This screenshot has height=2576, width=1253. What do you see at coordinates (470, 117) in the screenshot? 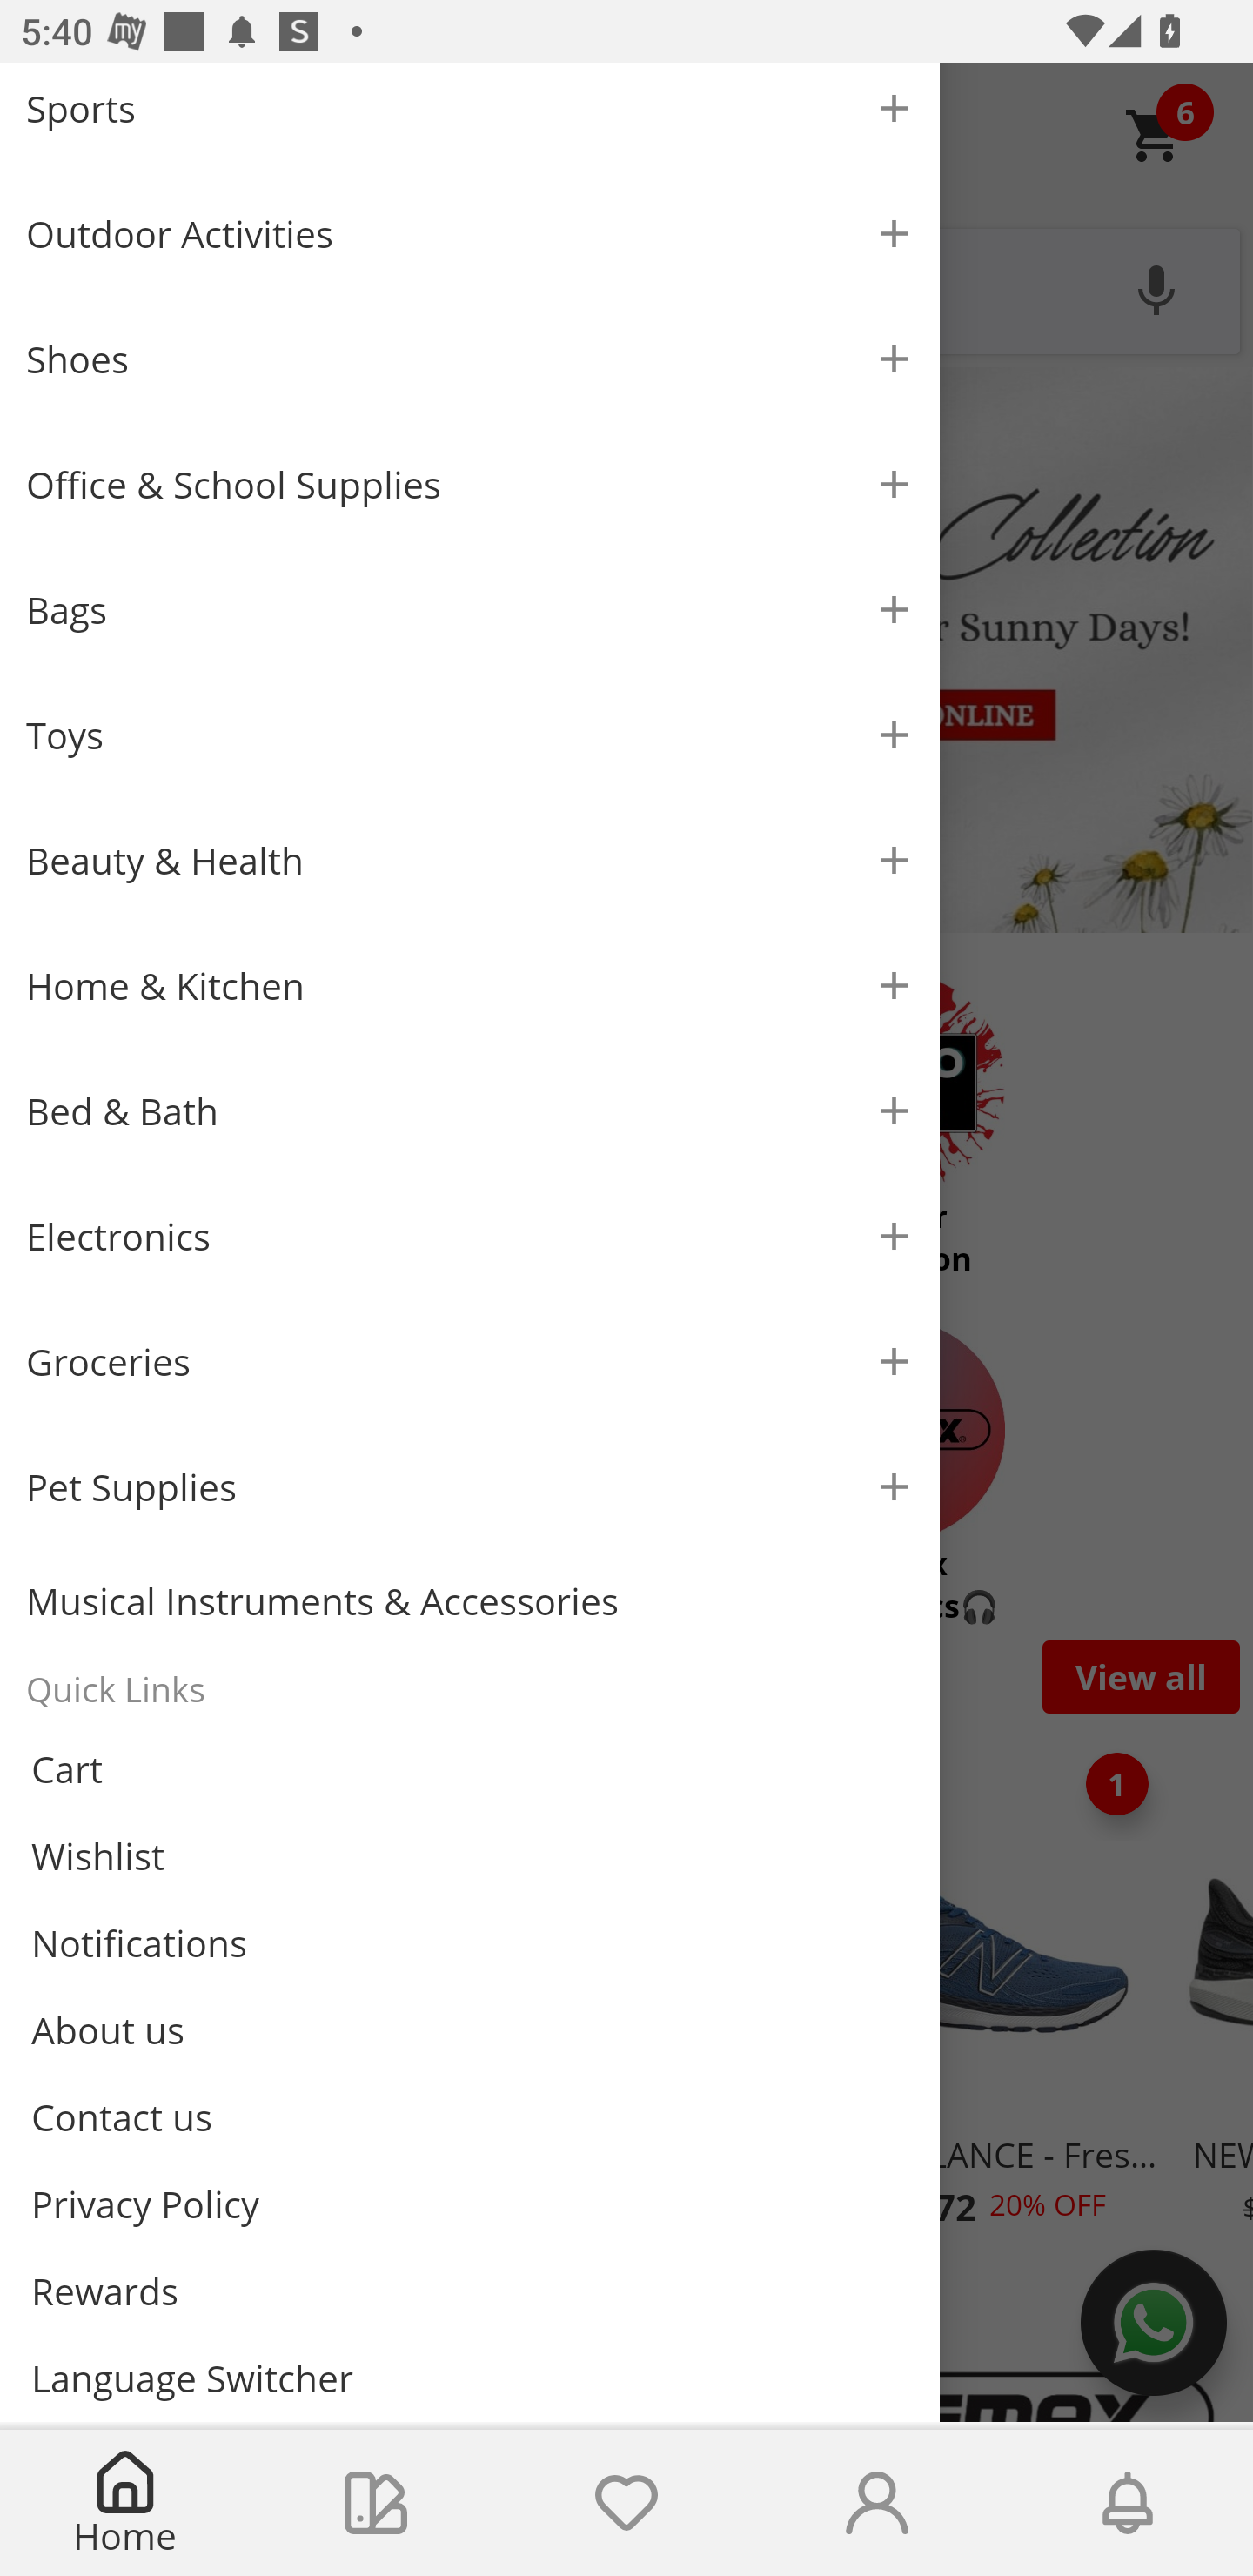
I see `Sports` at bounding box center [470, 117].